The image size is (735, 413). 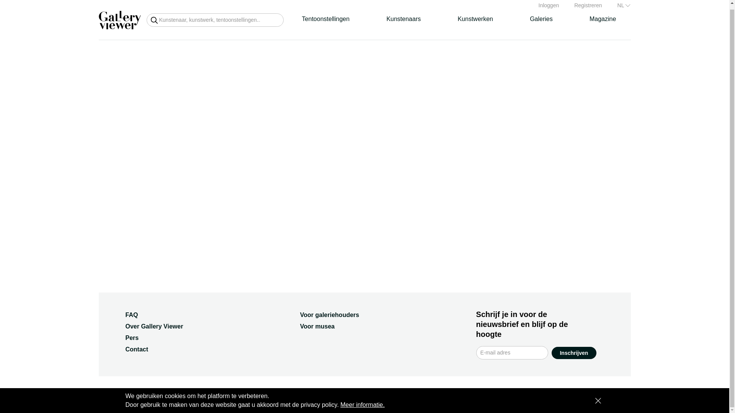 What do you see at coordinates (603, 19) in the screenshot?
I see `Magazine` at bounding box center [603, 19].